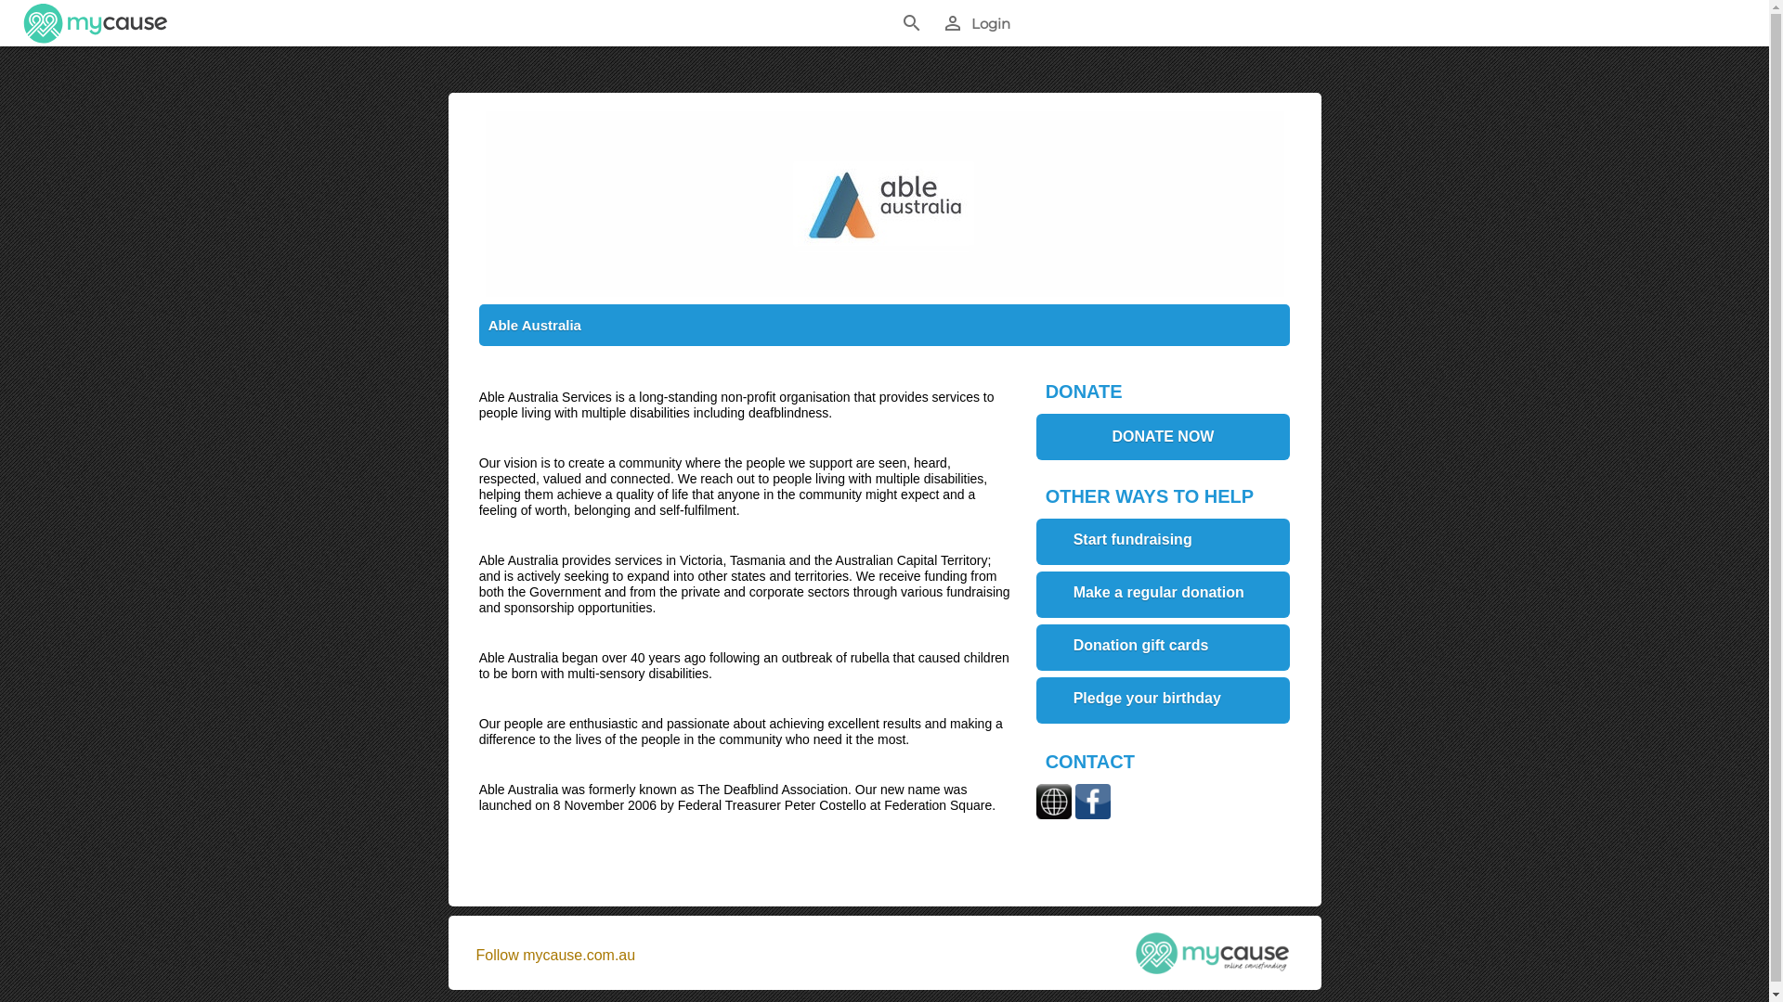 The width and height of the screenshot is (1783, 1002). I want to click on Make a regular donation, so click(1164, 644).